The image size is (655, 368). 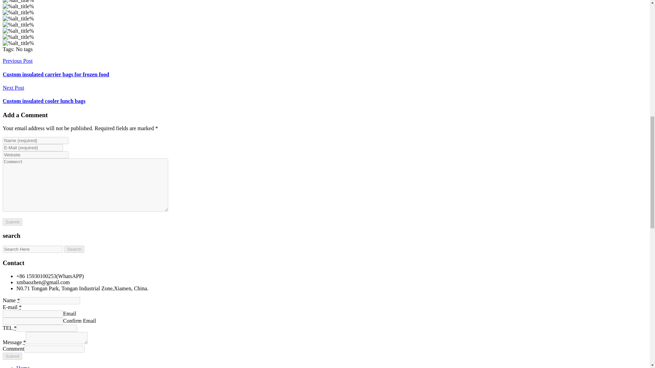 What do you see at coordinates (18, 43) in the screenshot?
I see `Site Header` at bounding box center [18, 43].